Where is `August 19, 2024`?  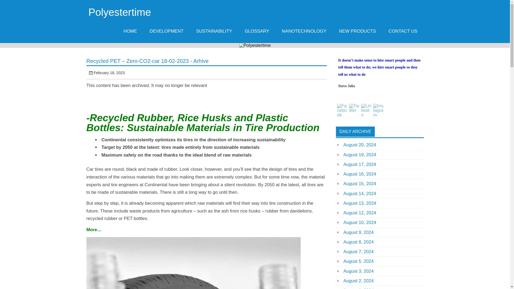 August 19, 2024 is located at coordinates (360, 155).